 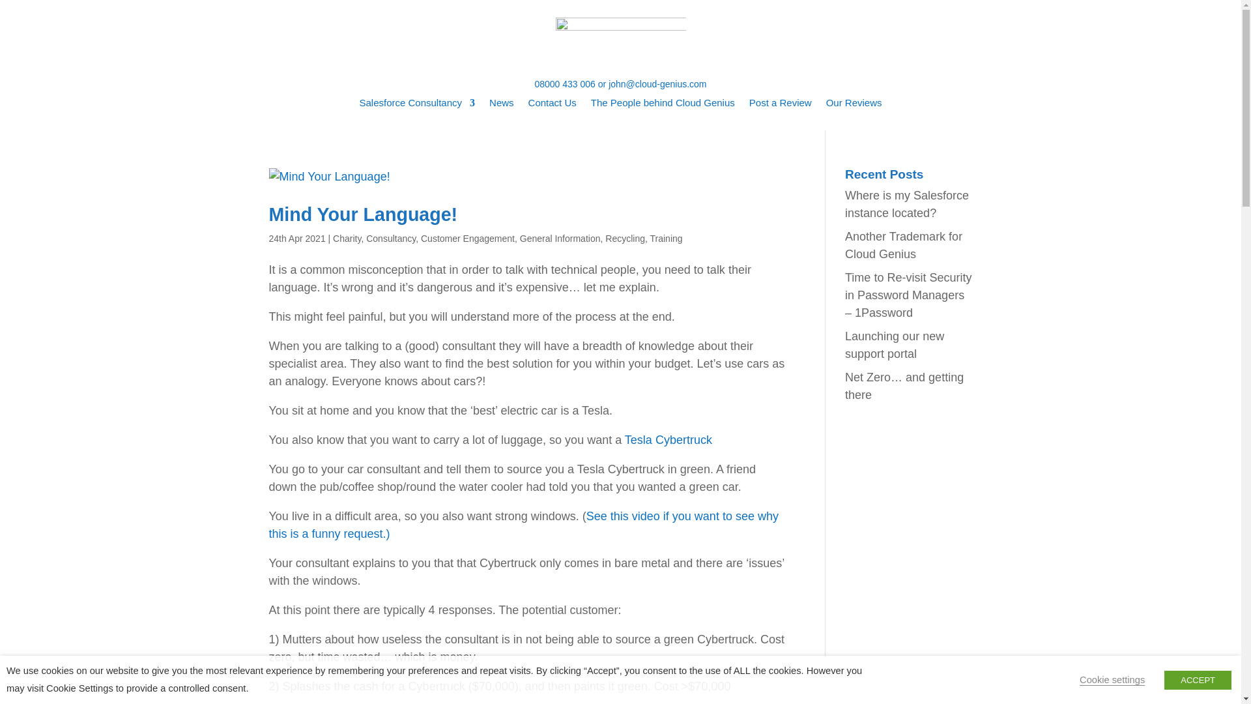 I want to click on Consultancy, so click(x=391, y=238).